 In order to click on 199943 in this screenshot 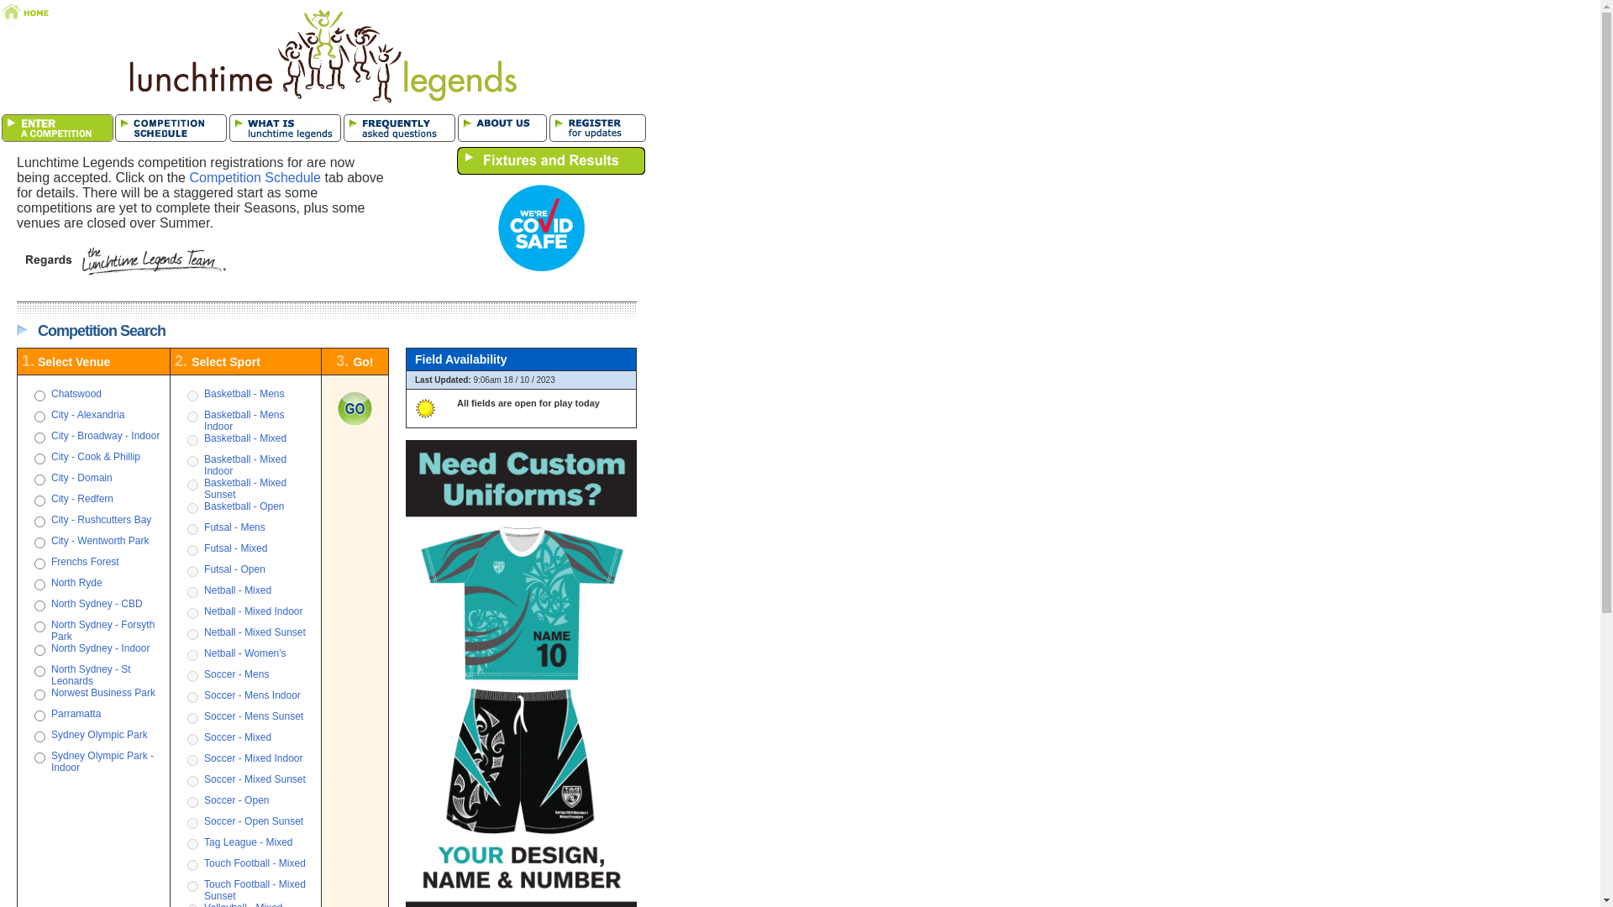, I will do `click(39, 459)`.